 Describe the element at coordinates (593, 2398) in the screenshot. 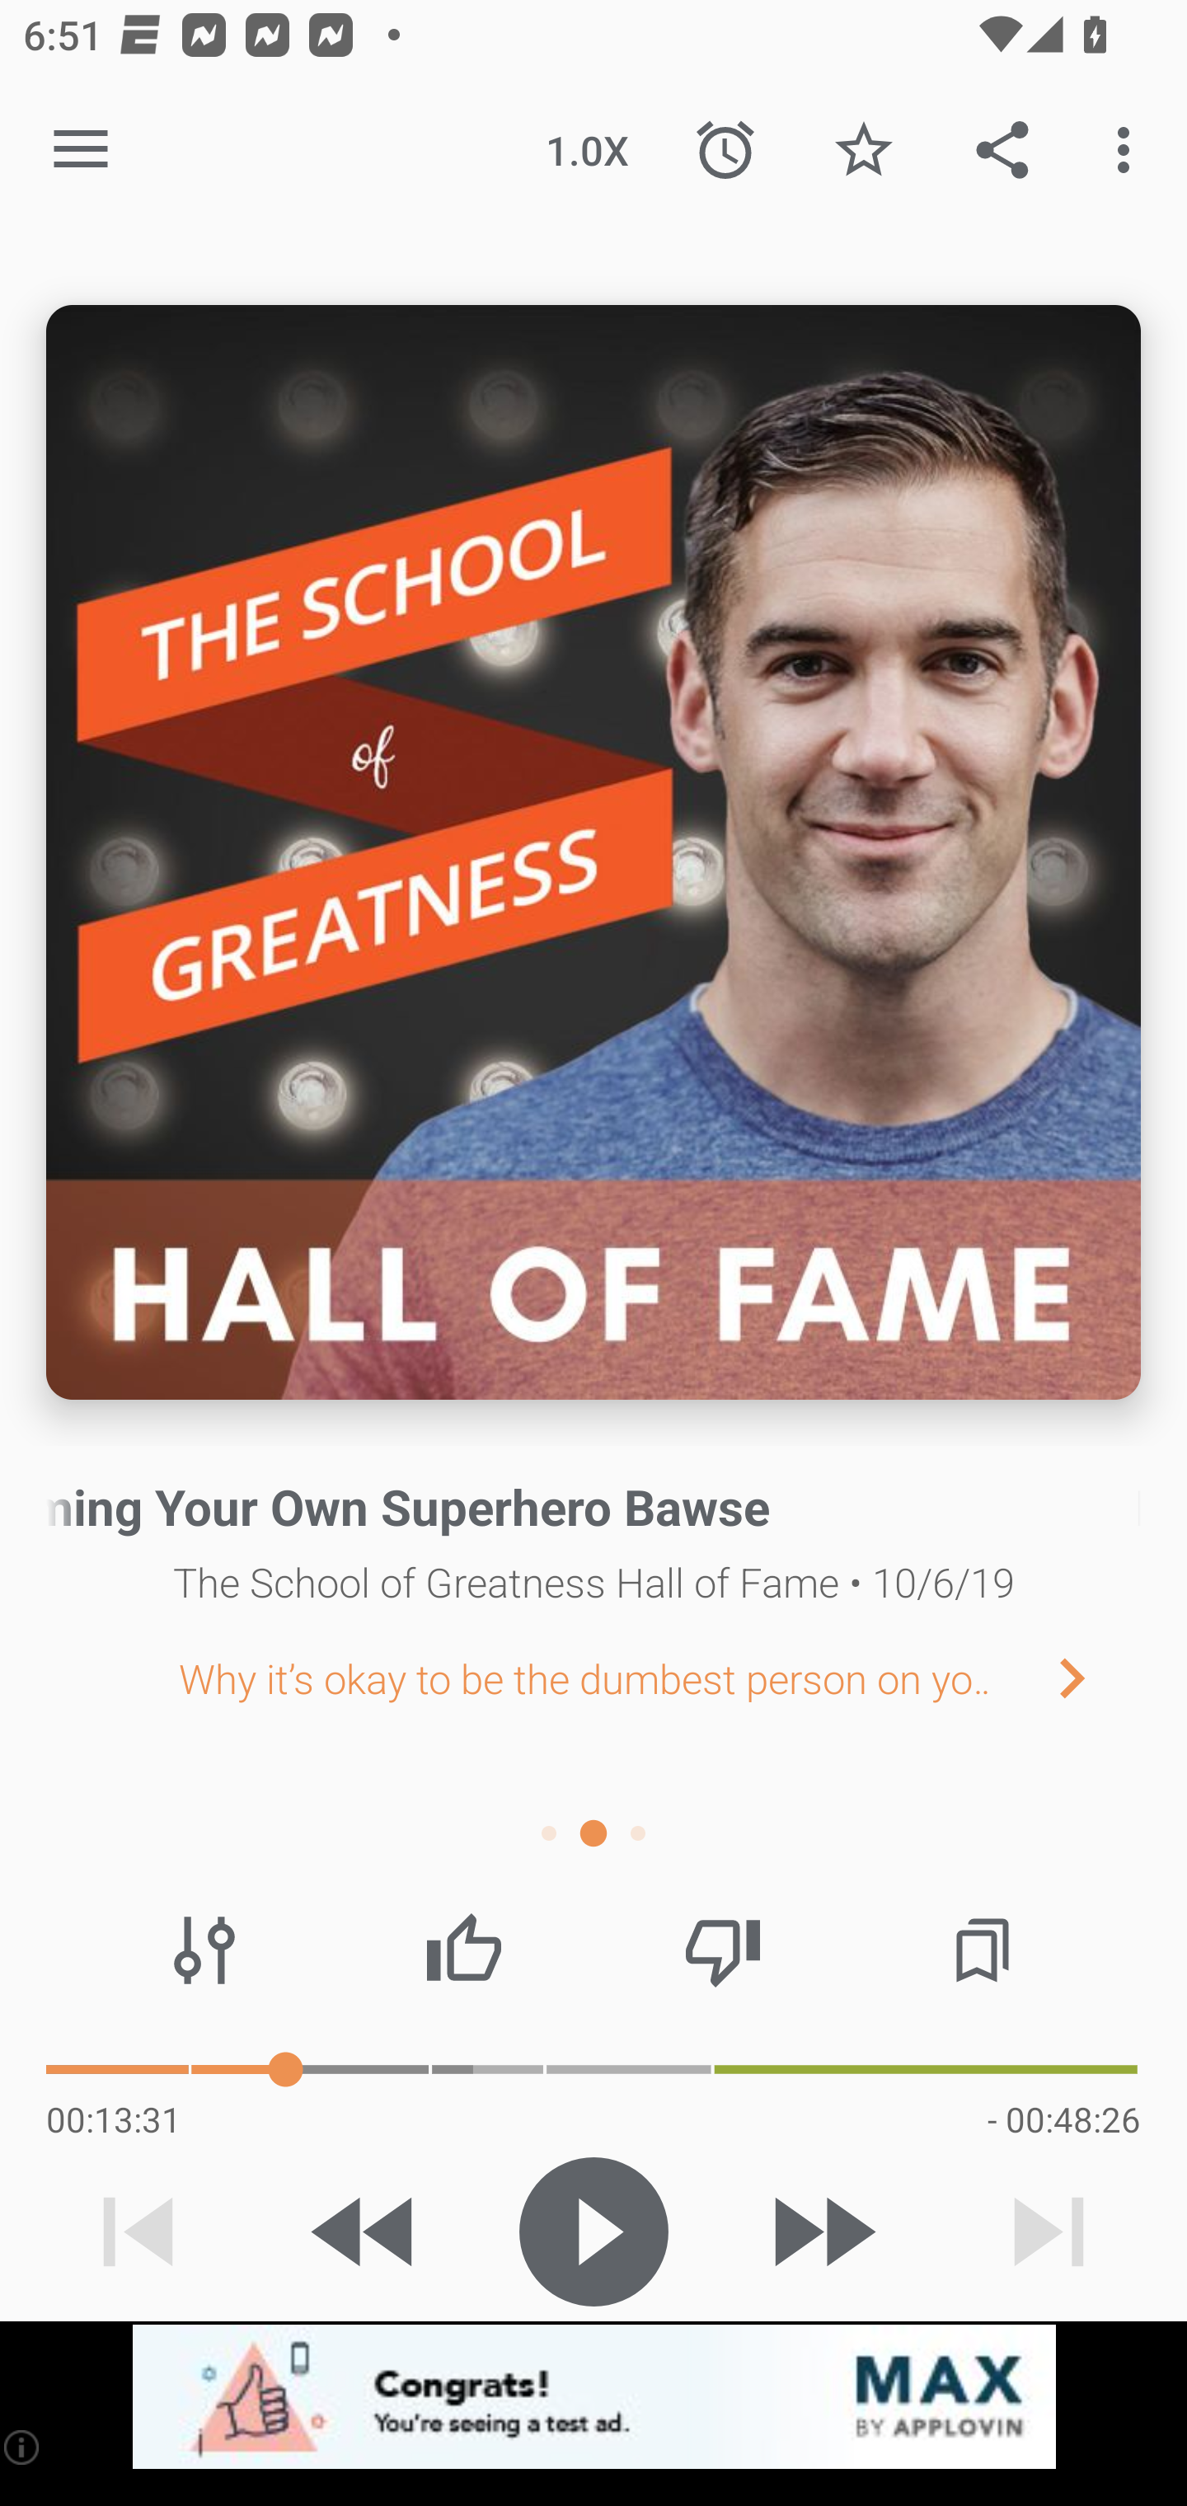

I see `app-monetization` at that location.